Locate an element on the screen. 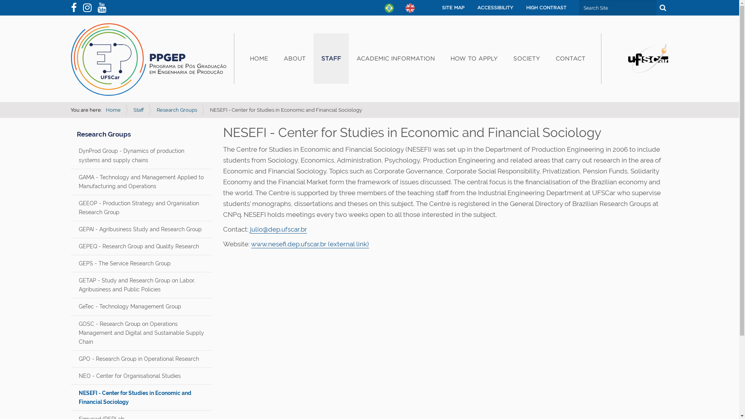  HIGH CONTRAST is located at coordinates (546, 8).